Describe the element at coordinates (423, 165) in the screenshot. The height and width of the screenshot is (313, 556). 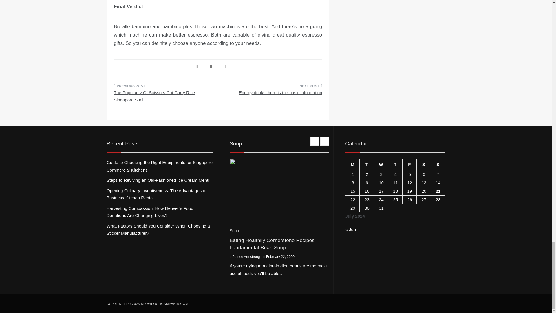
I see `Saturday` at that location.